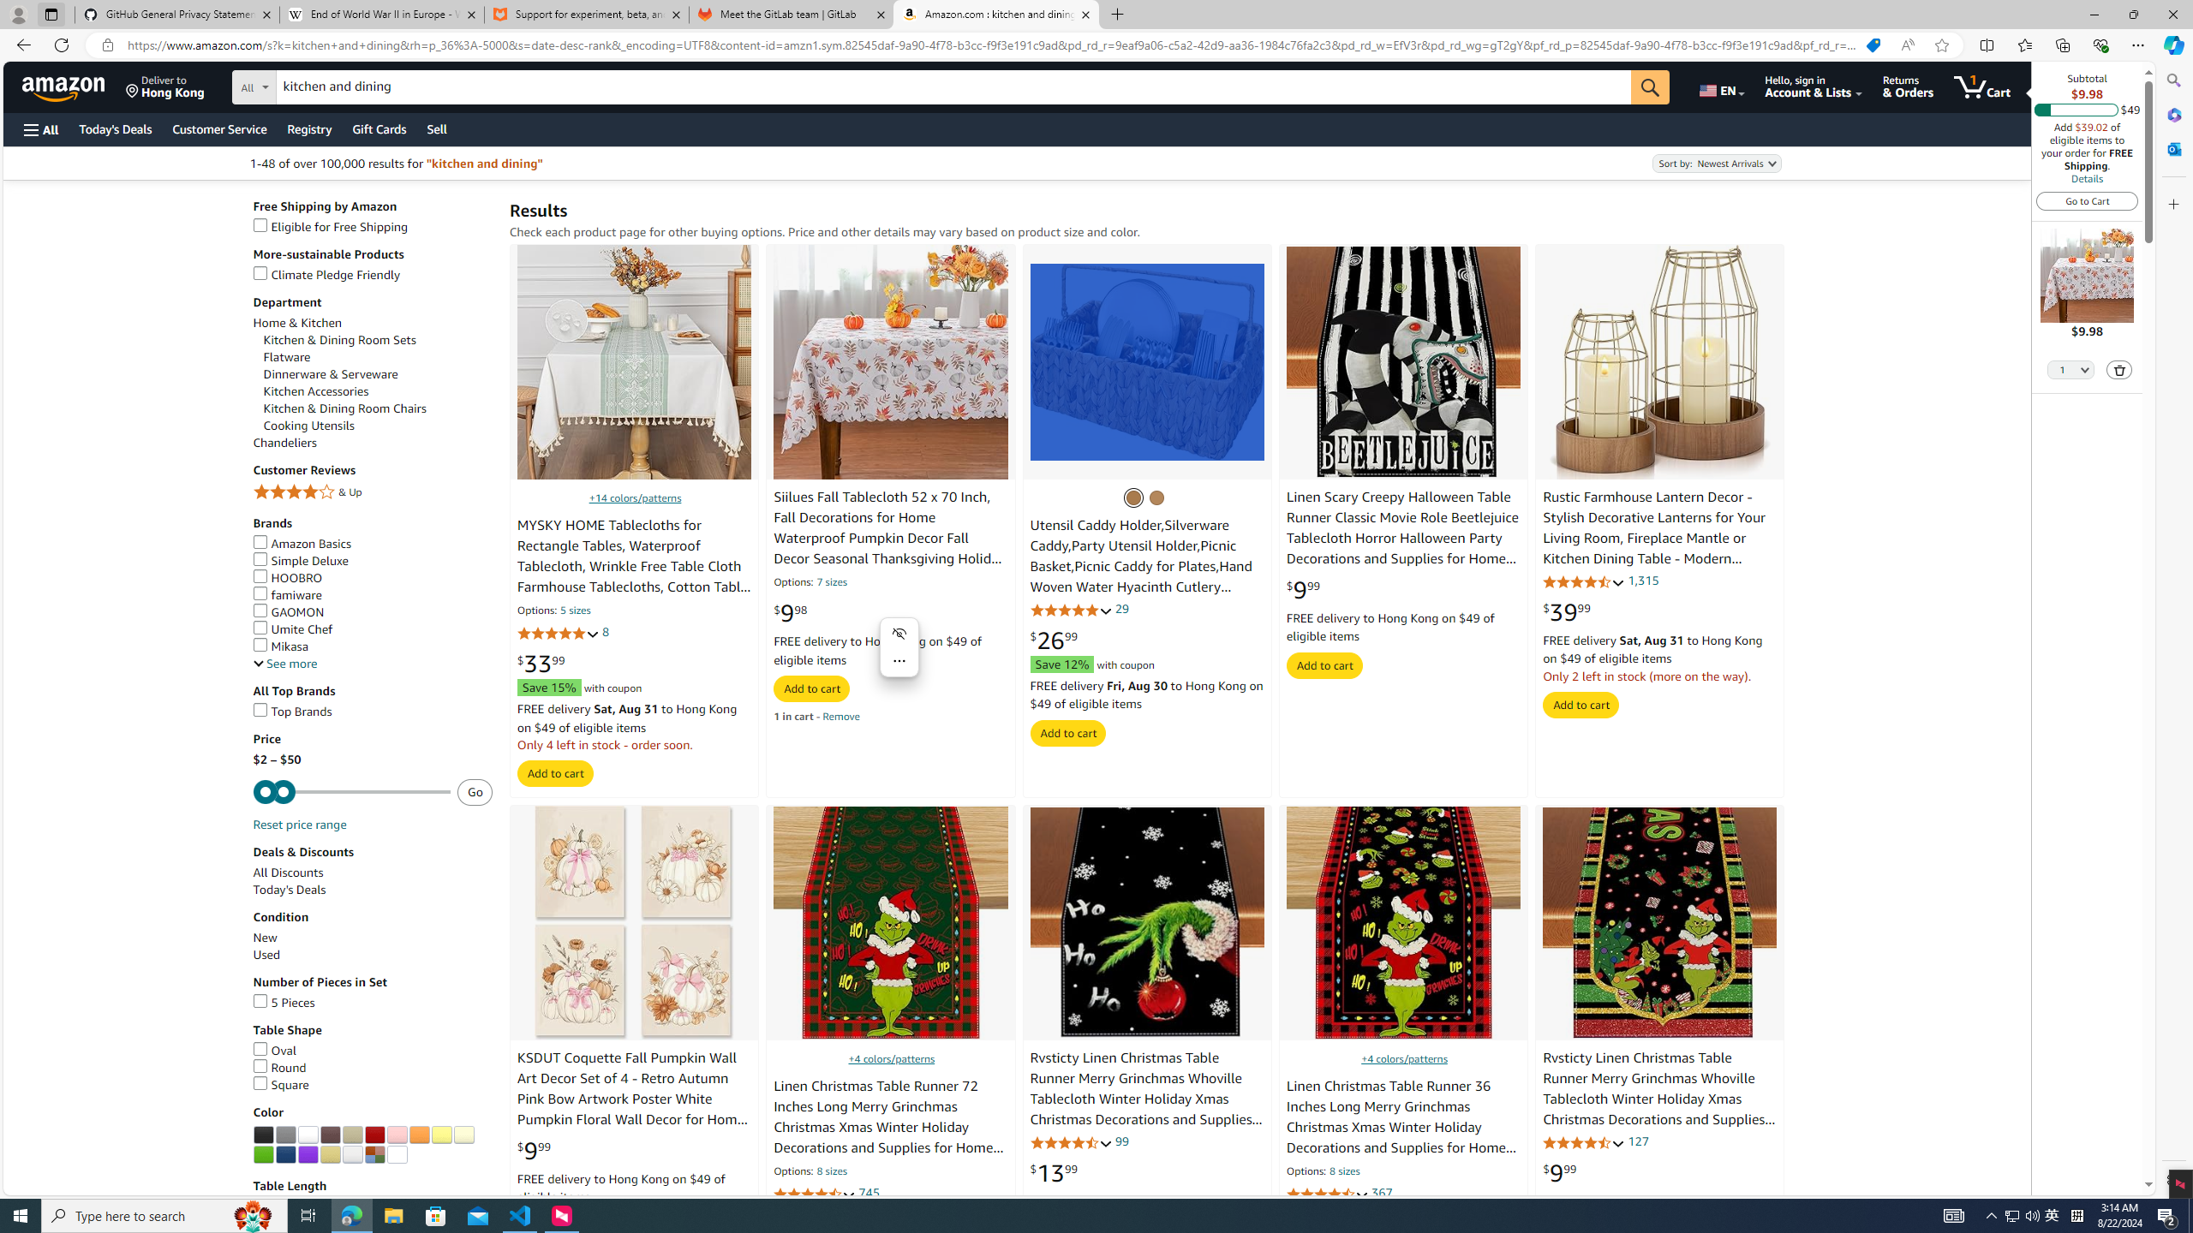  Describe the element at coordinates (1584, 581) in the screenshot. I see `4.3 out of 5 stars` at that location.